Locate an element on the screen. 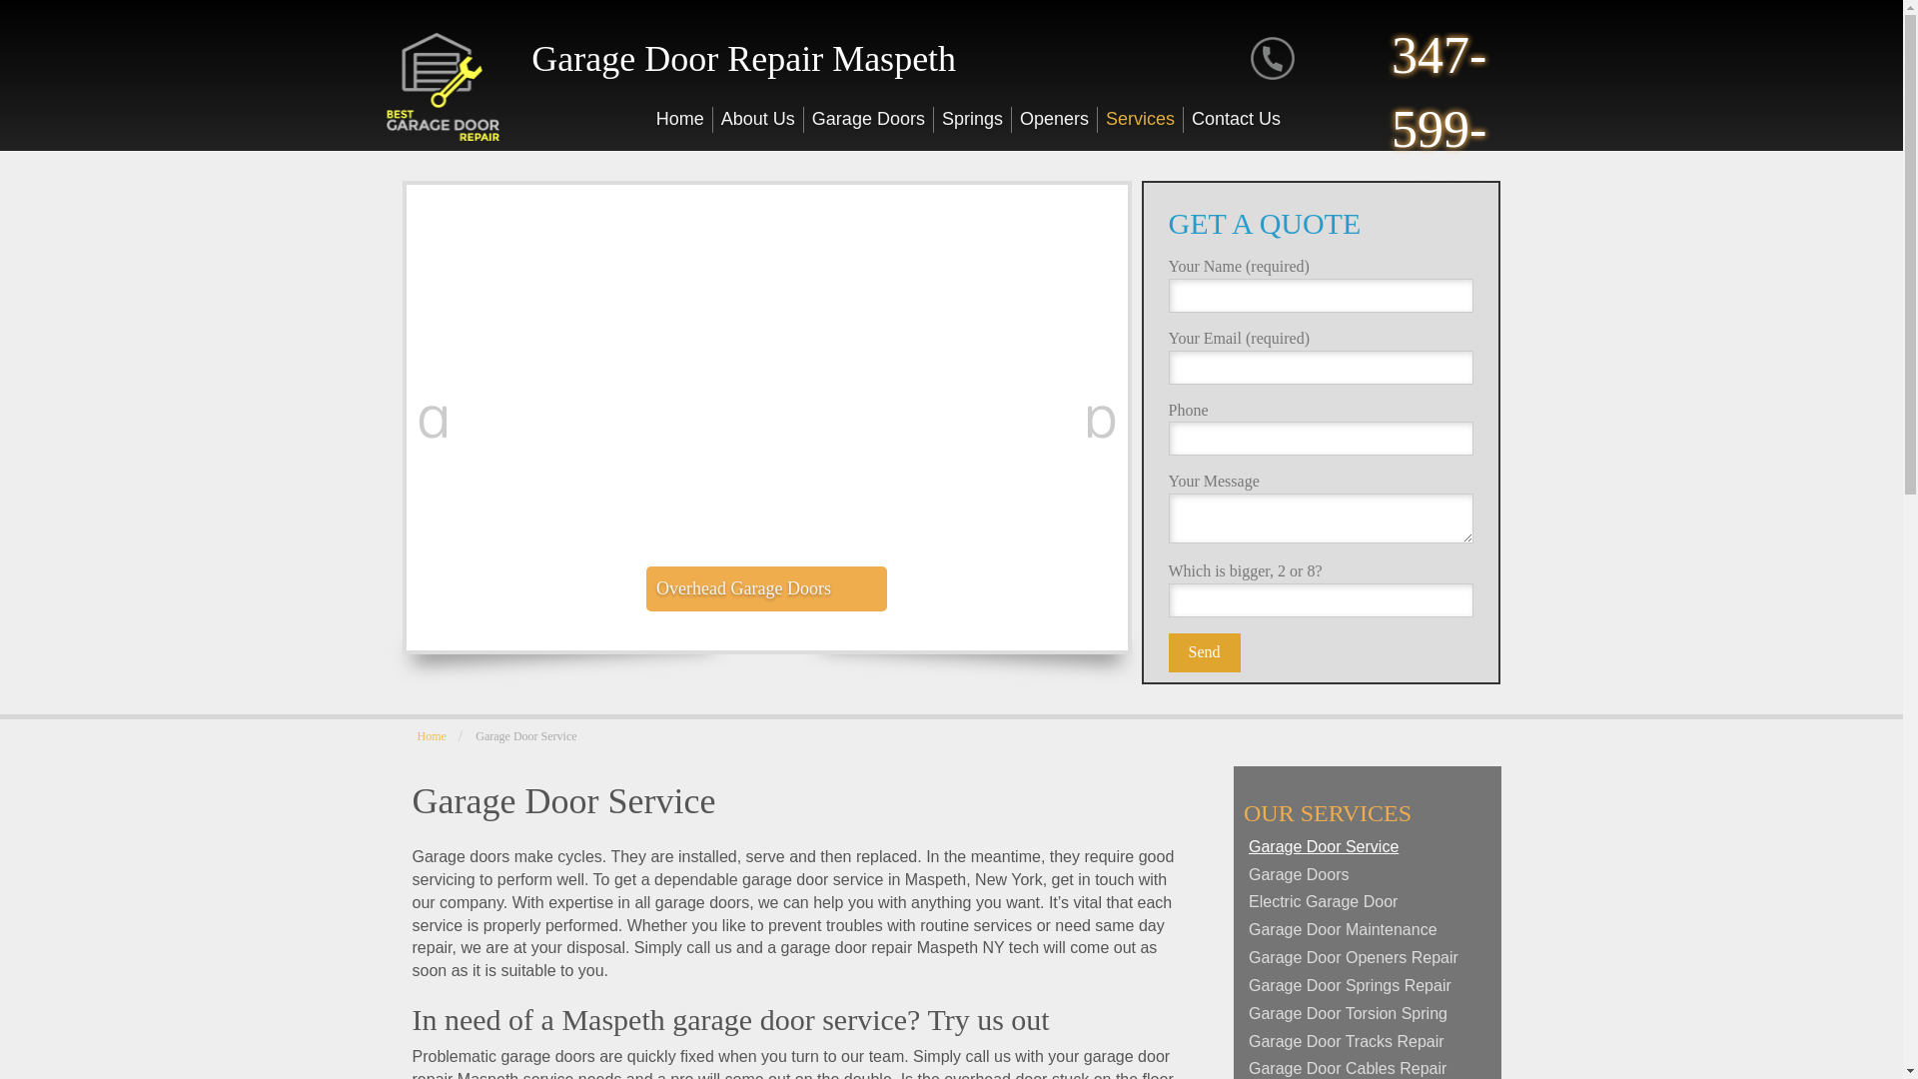 The image size is (1918, 1079). Springs is located at coordinates (973, 119).